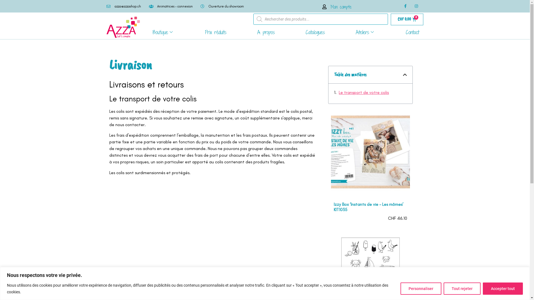  I want to click on CHF 0.00
0, so click(407, 19).